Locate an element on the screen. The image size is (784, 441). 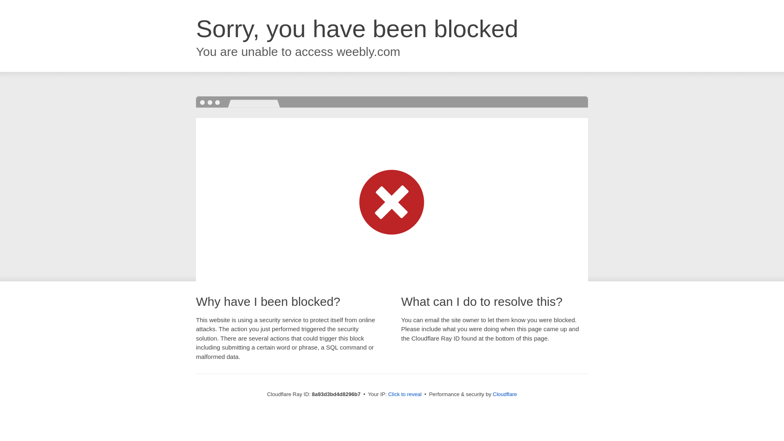
Click to reveal is located at coordinates (405, 394).